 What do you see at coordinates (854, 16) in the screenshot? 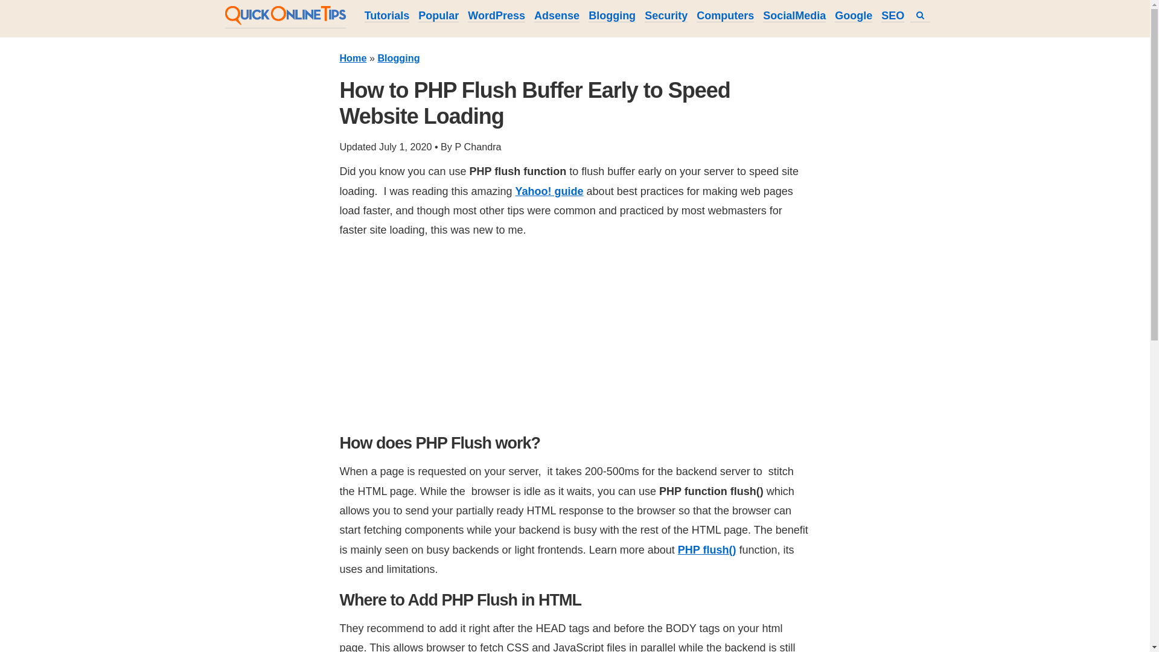
I see `Google` at bounding box center [854, 16].